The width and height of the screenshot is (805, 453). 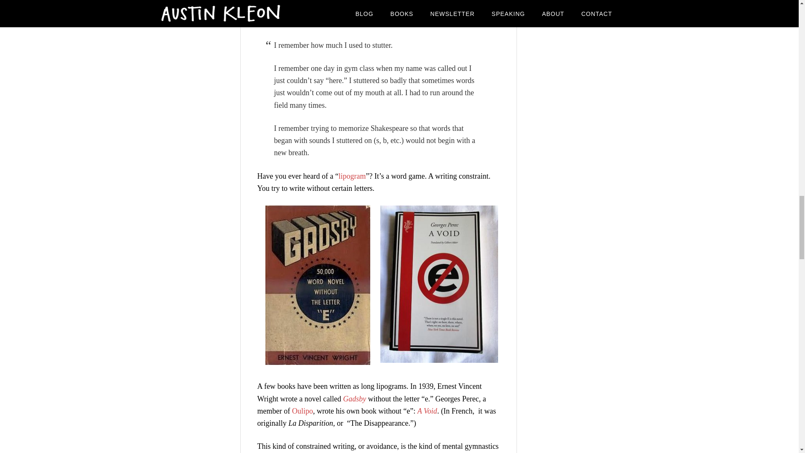 What do you see at coordinates (362, 10) in the screenshot?
I see `I Remember` at bounding box center [362, 10].